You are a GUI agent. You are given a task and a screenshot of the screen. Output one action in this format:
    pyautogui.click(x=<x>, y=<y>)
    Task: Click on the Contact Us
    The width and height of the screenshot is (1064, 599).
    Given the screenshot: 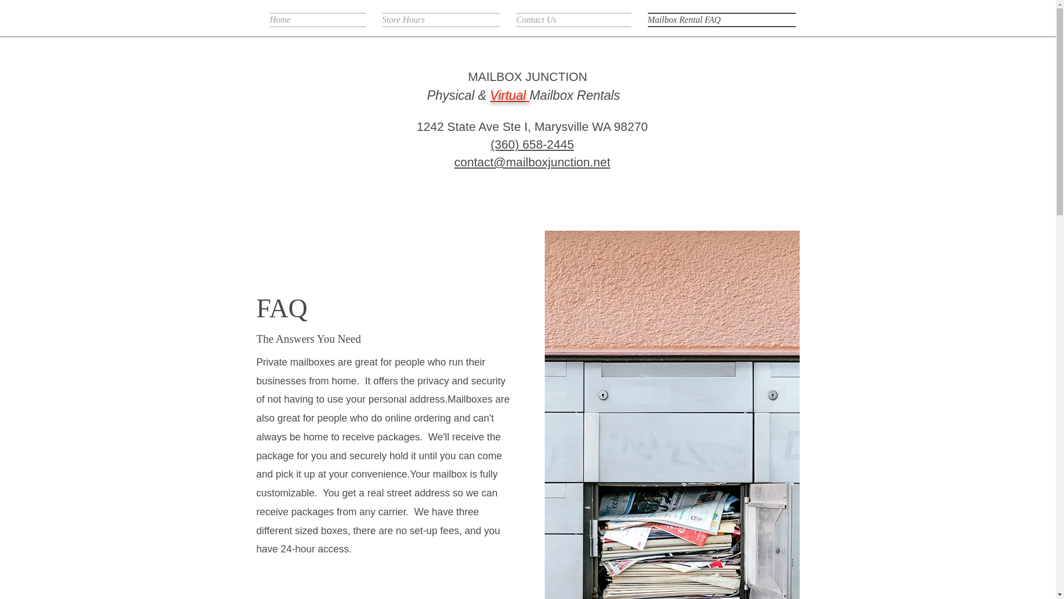 What is the action you would take?
    pyautogui.click(x=573, y=19)
    